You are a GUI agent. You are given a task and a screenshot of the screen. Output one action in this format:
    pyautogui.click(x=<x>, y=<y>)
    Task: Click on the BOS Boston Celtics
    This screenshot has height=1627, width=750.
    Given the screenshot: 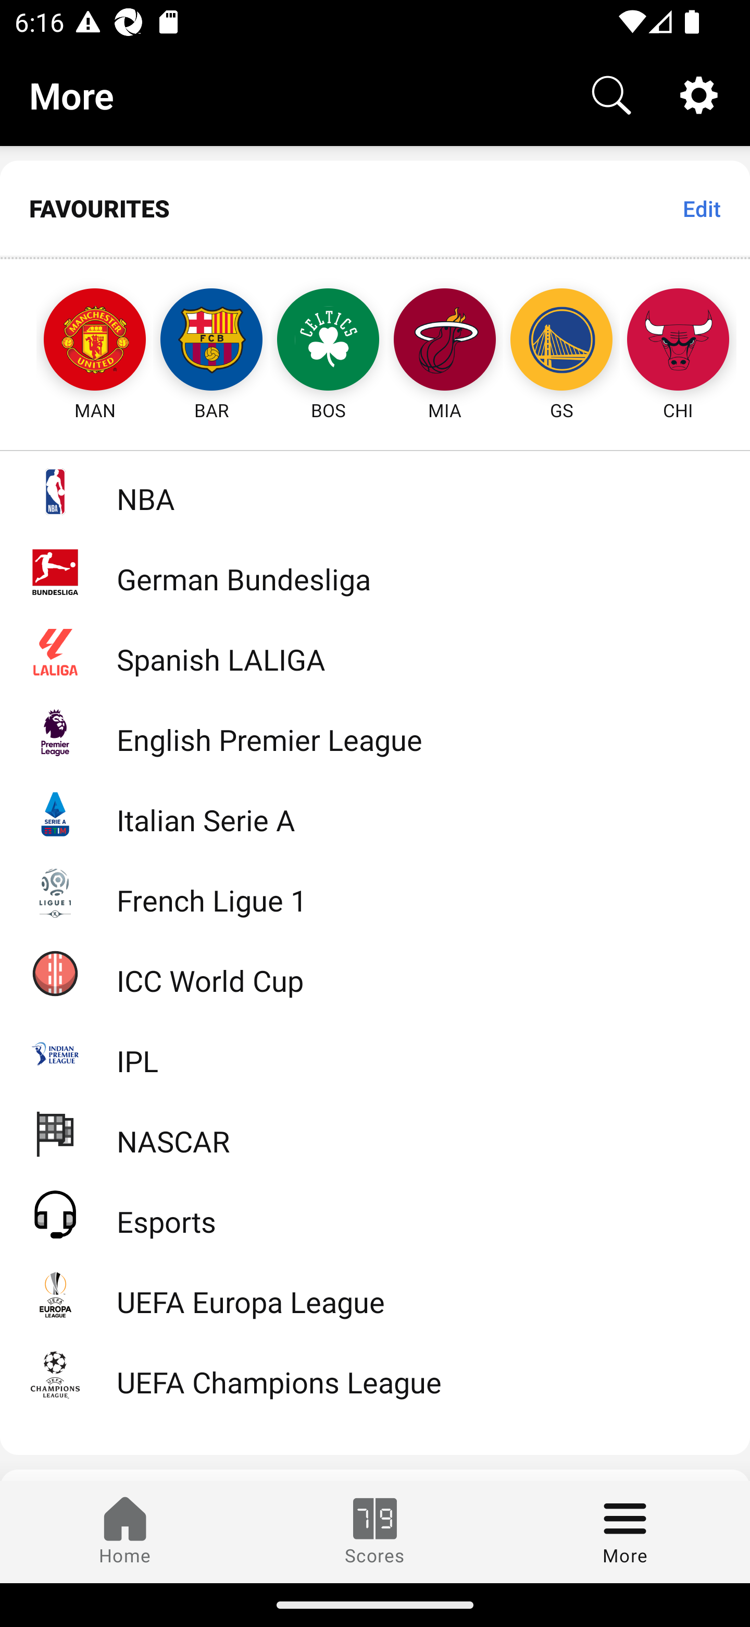 What is the action you would take?
    pyautogui.click(x=328, y=341)
    